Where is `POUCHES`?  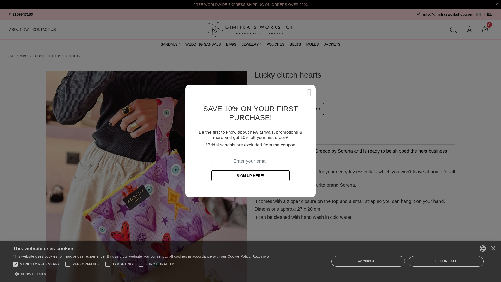
POUCHES is located at coordinates (276, 44).